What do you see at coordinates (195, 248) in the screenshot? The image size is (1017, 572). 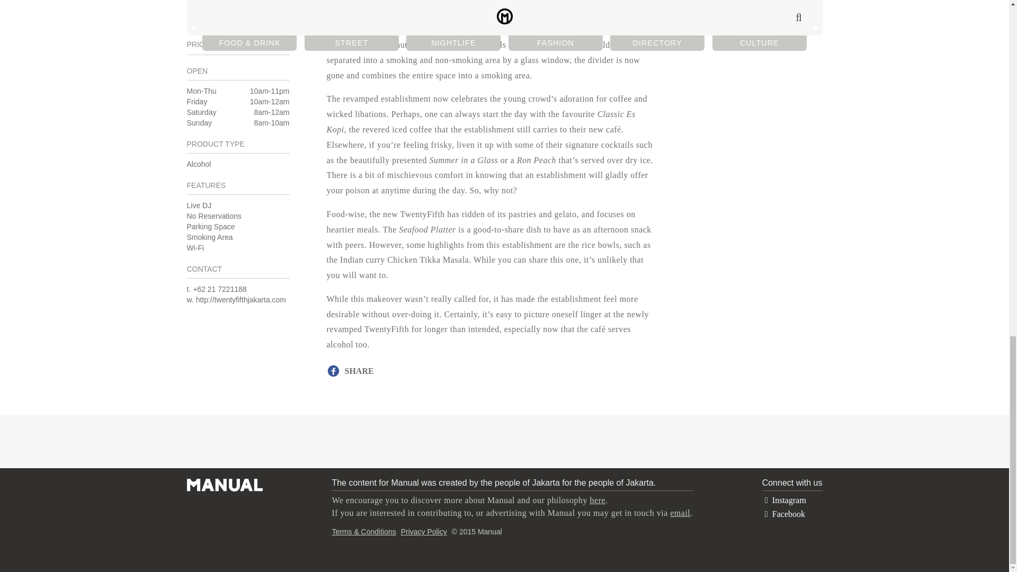 I see `email` at bounding box center [195, 248].